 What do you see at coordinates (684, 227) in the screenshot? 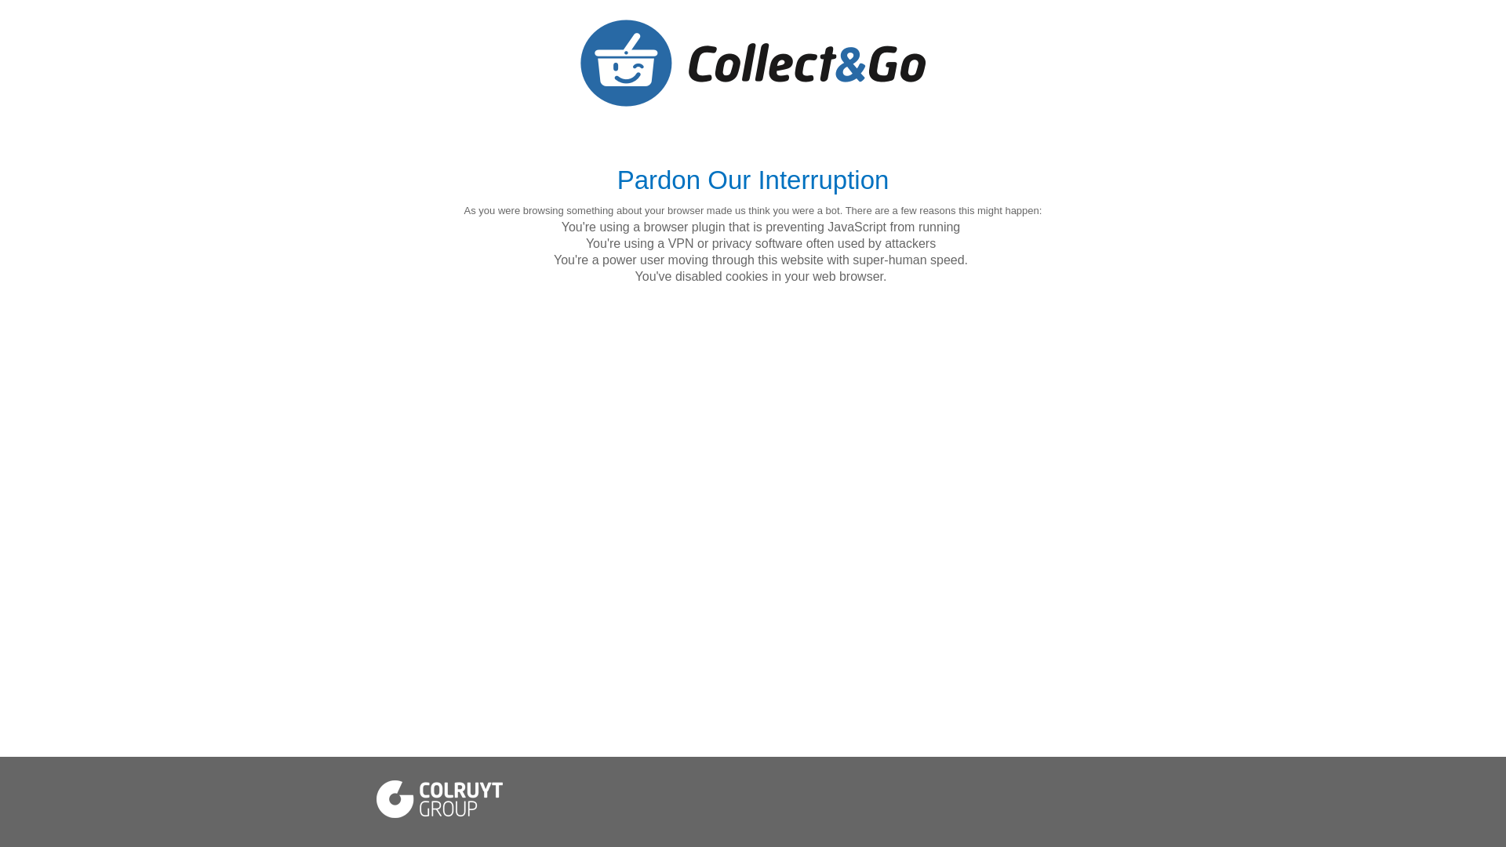
I see `browser plugin` at bounding box center [684, 227].